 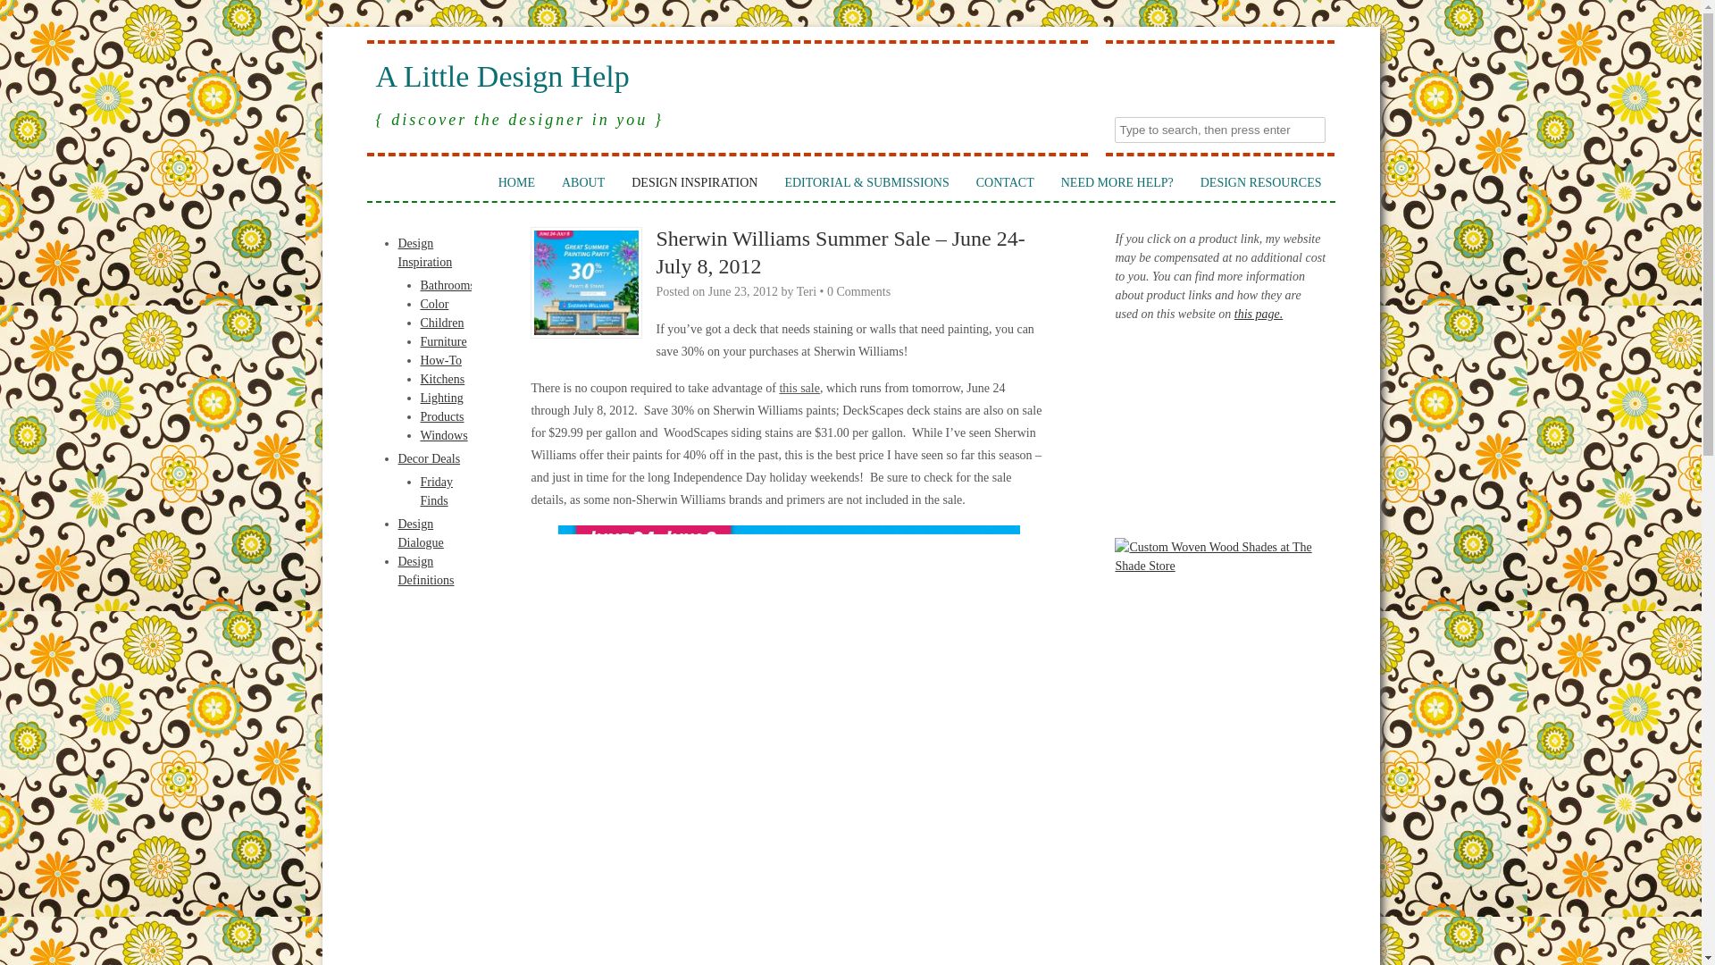 What do you see at coordinates (441, 416) in the screenshot?
I see `Products` at bounding box center [441, 416].